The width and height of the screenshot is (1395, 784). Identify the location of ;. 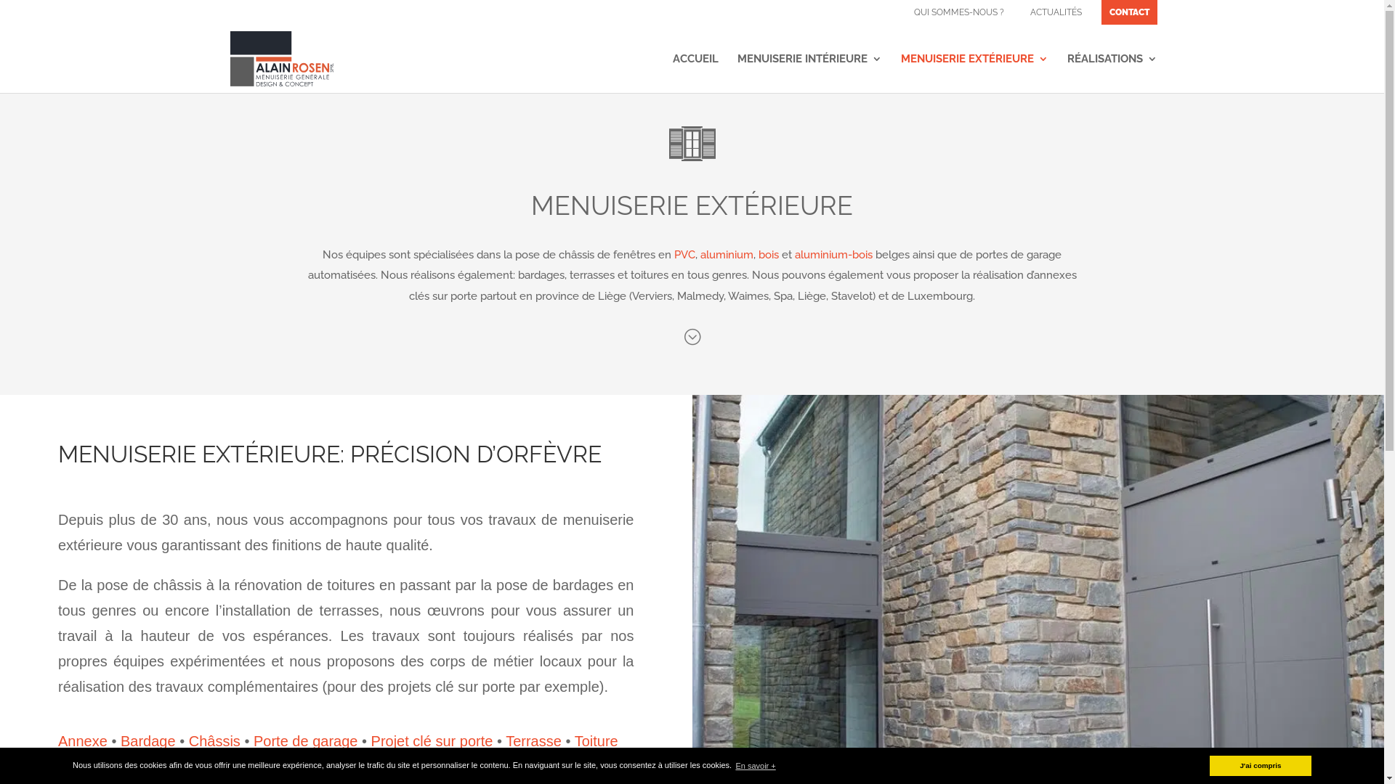
(692, 337).